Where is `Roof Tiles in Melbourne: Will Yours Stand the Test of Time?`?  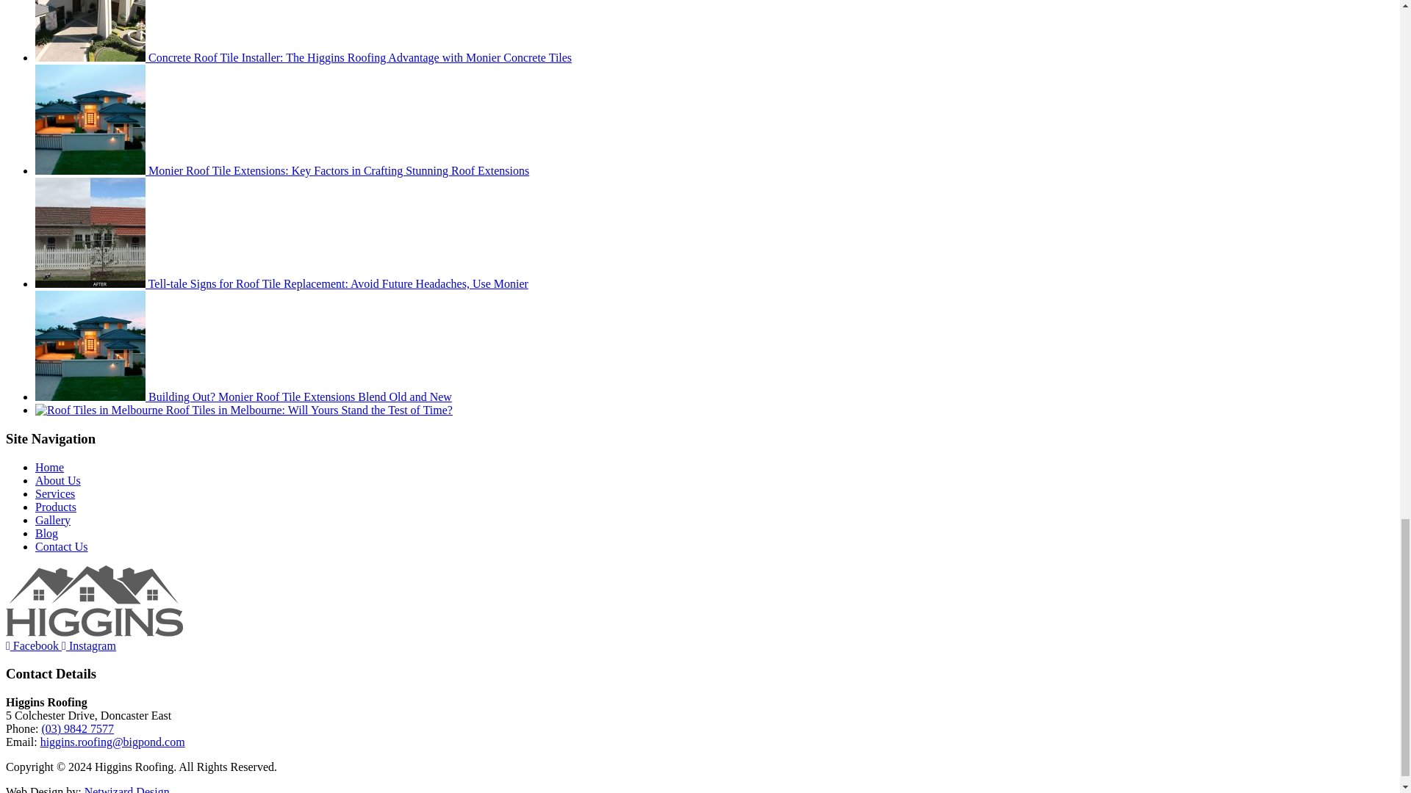
Roof Tiles in Melbourne: Will Yours Stand the Test of Time? is located at coordinates (244, 410).